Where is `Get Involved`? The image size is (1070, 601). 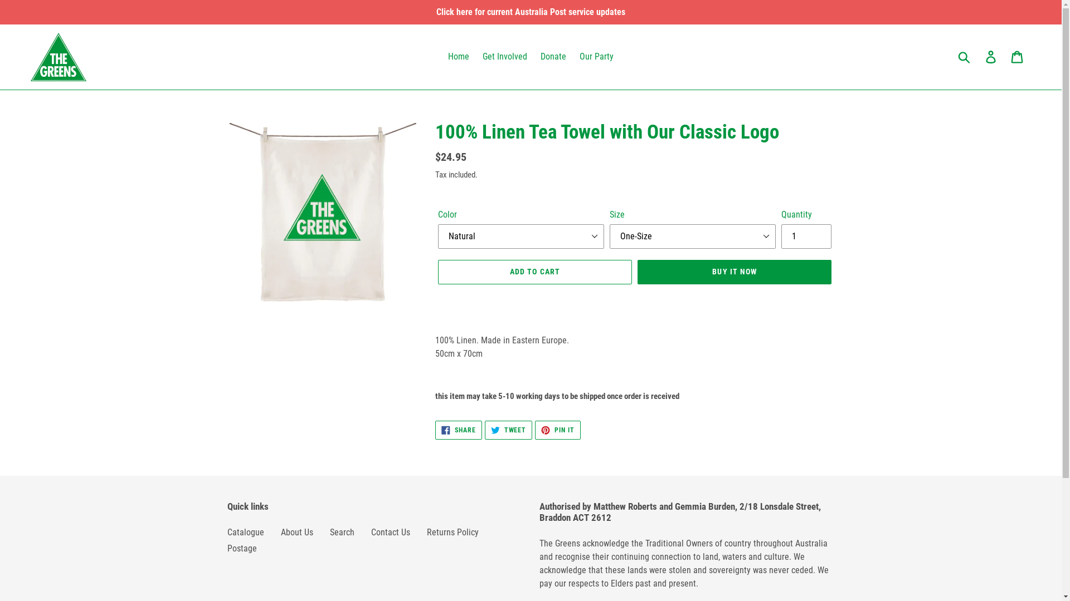 Get Involved is located at coordinates (505, 57).